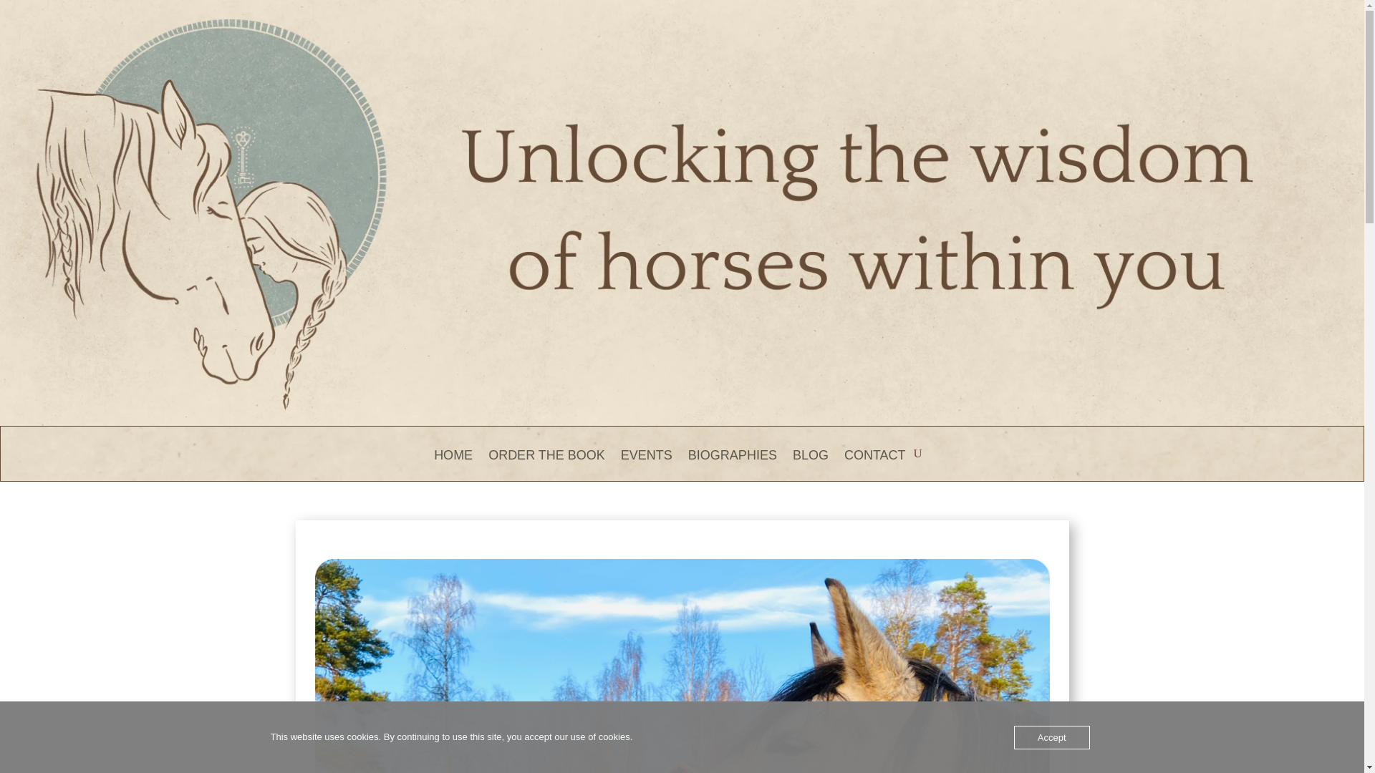 The image size is (1375, 773). What do you see at coordinates (732, 465) in the screenshot?
I see `BIOGRAPHIES` at bounding box center [732, 465].